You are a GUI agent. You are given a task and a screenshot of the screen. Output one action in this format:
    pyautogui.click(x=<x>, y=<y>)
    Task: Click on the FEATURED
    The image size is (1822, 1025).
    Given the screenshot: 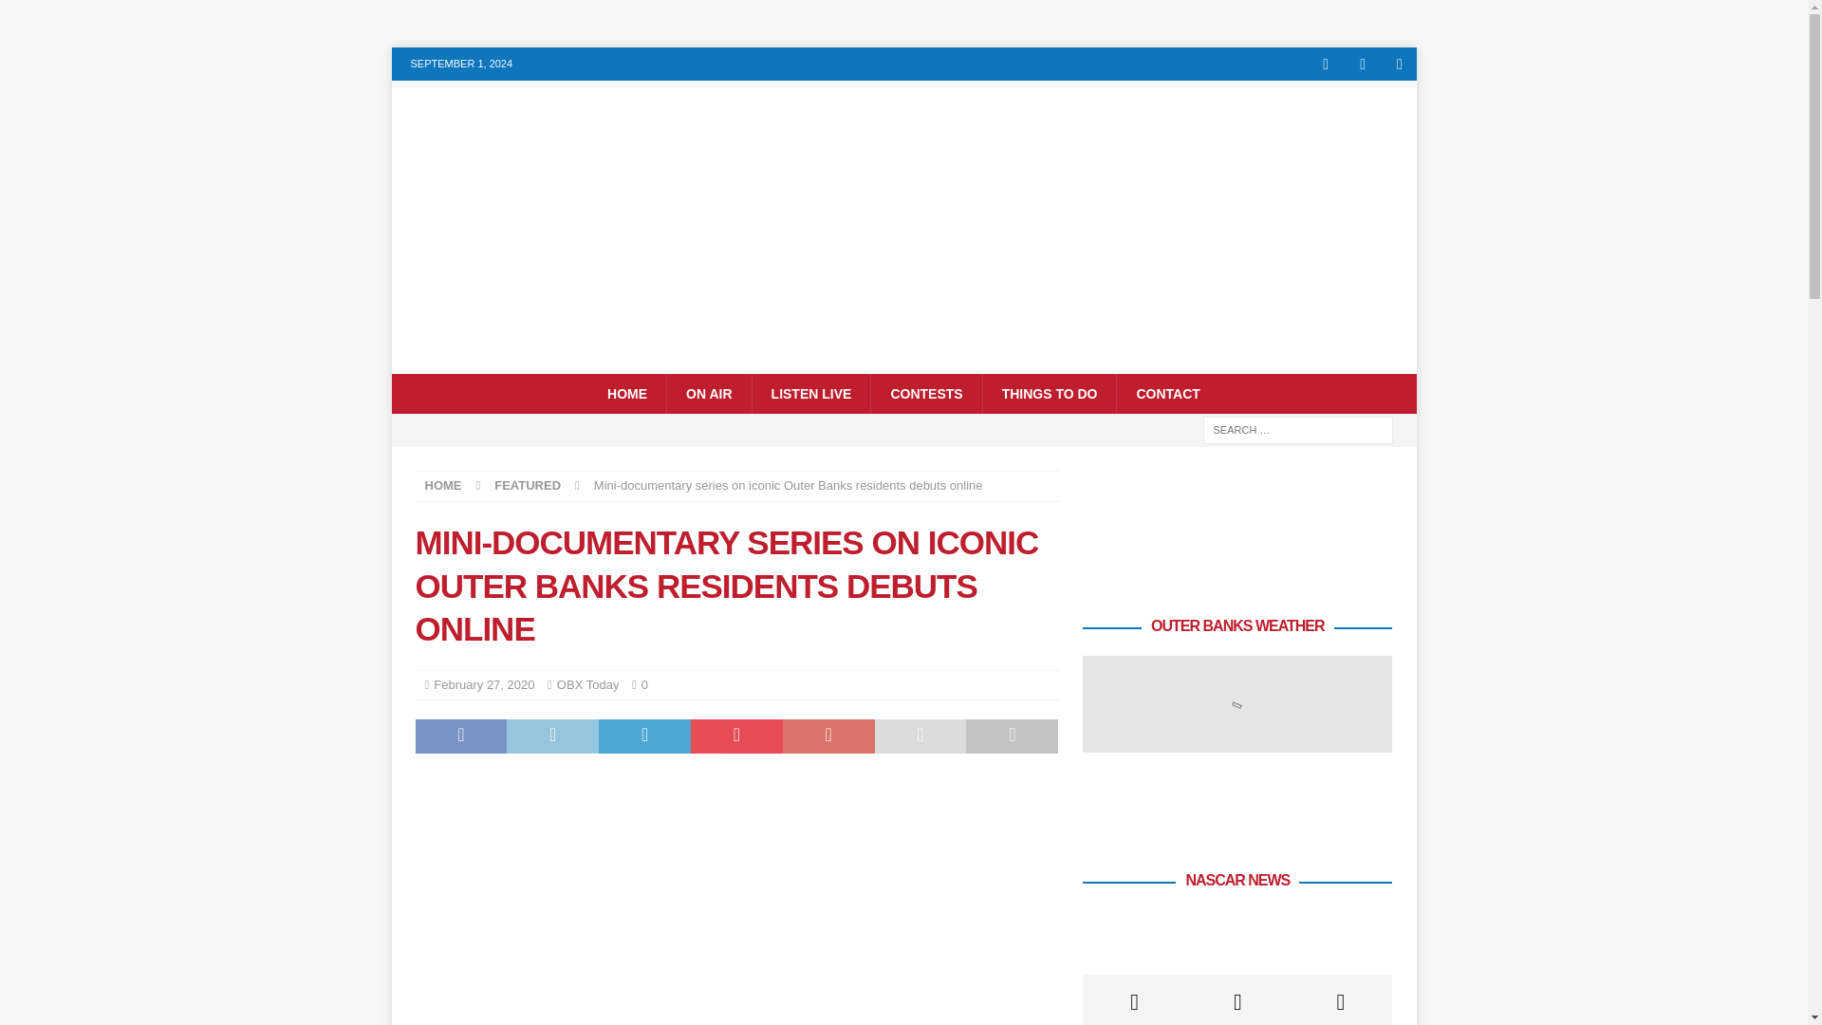 What is the action you would take?
    pyautogui.click(x=528, y=486)
    